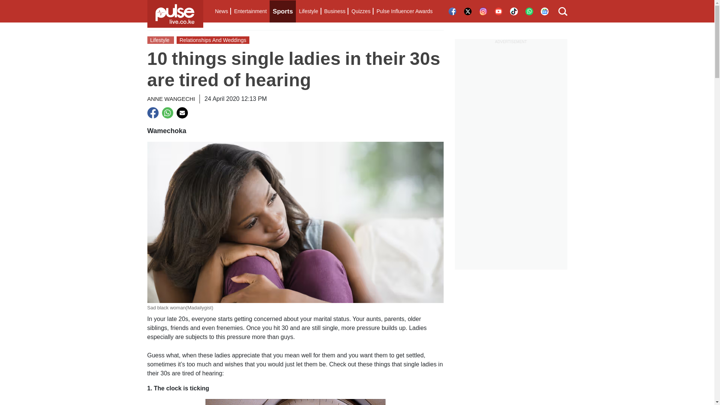 The image size is (720, 405). I want to click on Entertainment, so click(250, 11).